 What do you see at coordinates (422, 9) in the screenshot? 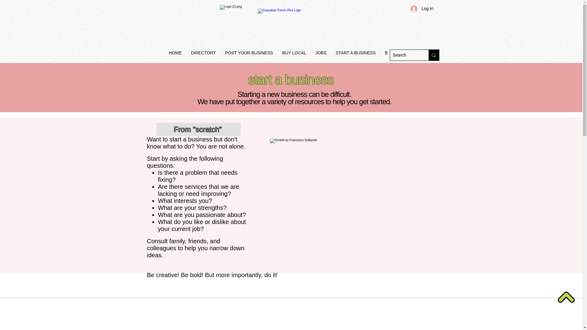
I see `Log In` at bounding box center [422, 9].